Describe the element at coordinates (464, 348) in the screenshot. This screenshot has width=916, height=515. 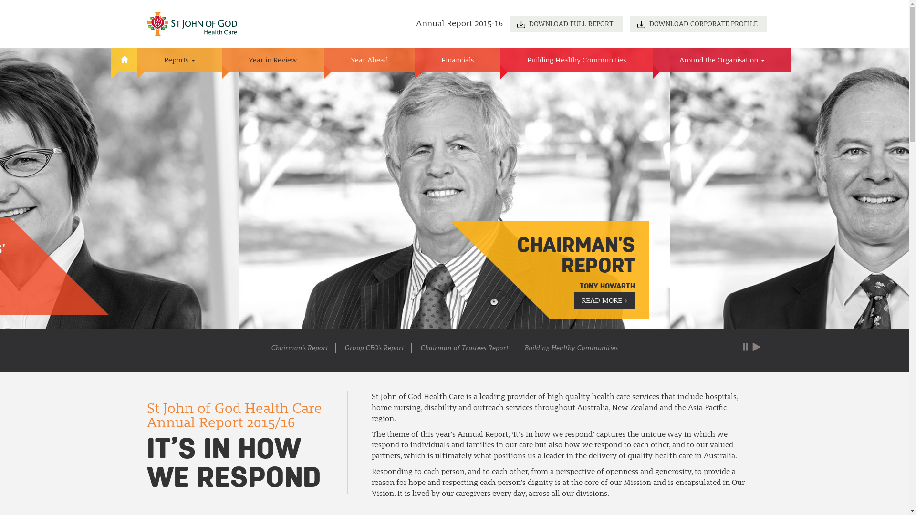
I see `Chairman of Trustees Report` at that location.